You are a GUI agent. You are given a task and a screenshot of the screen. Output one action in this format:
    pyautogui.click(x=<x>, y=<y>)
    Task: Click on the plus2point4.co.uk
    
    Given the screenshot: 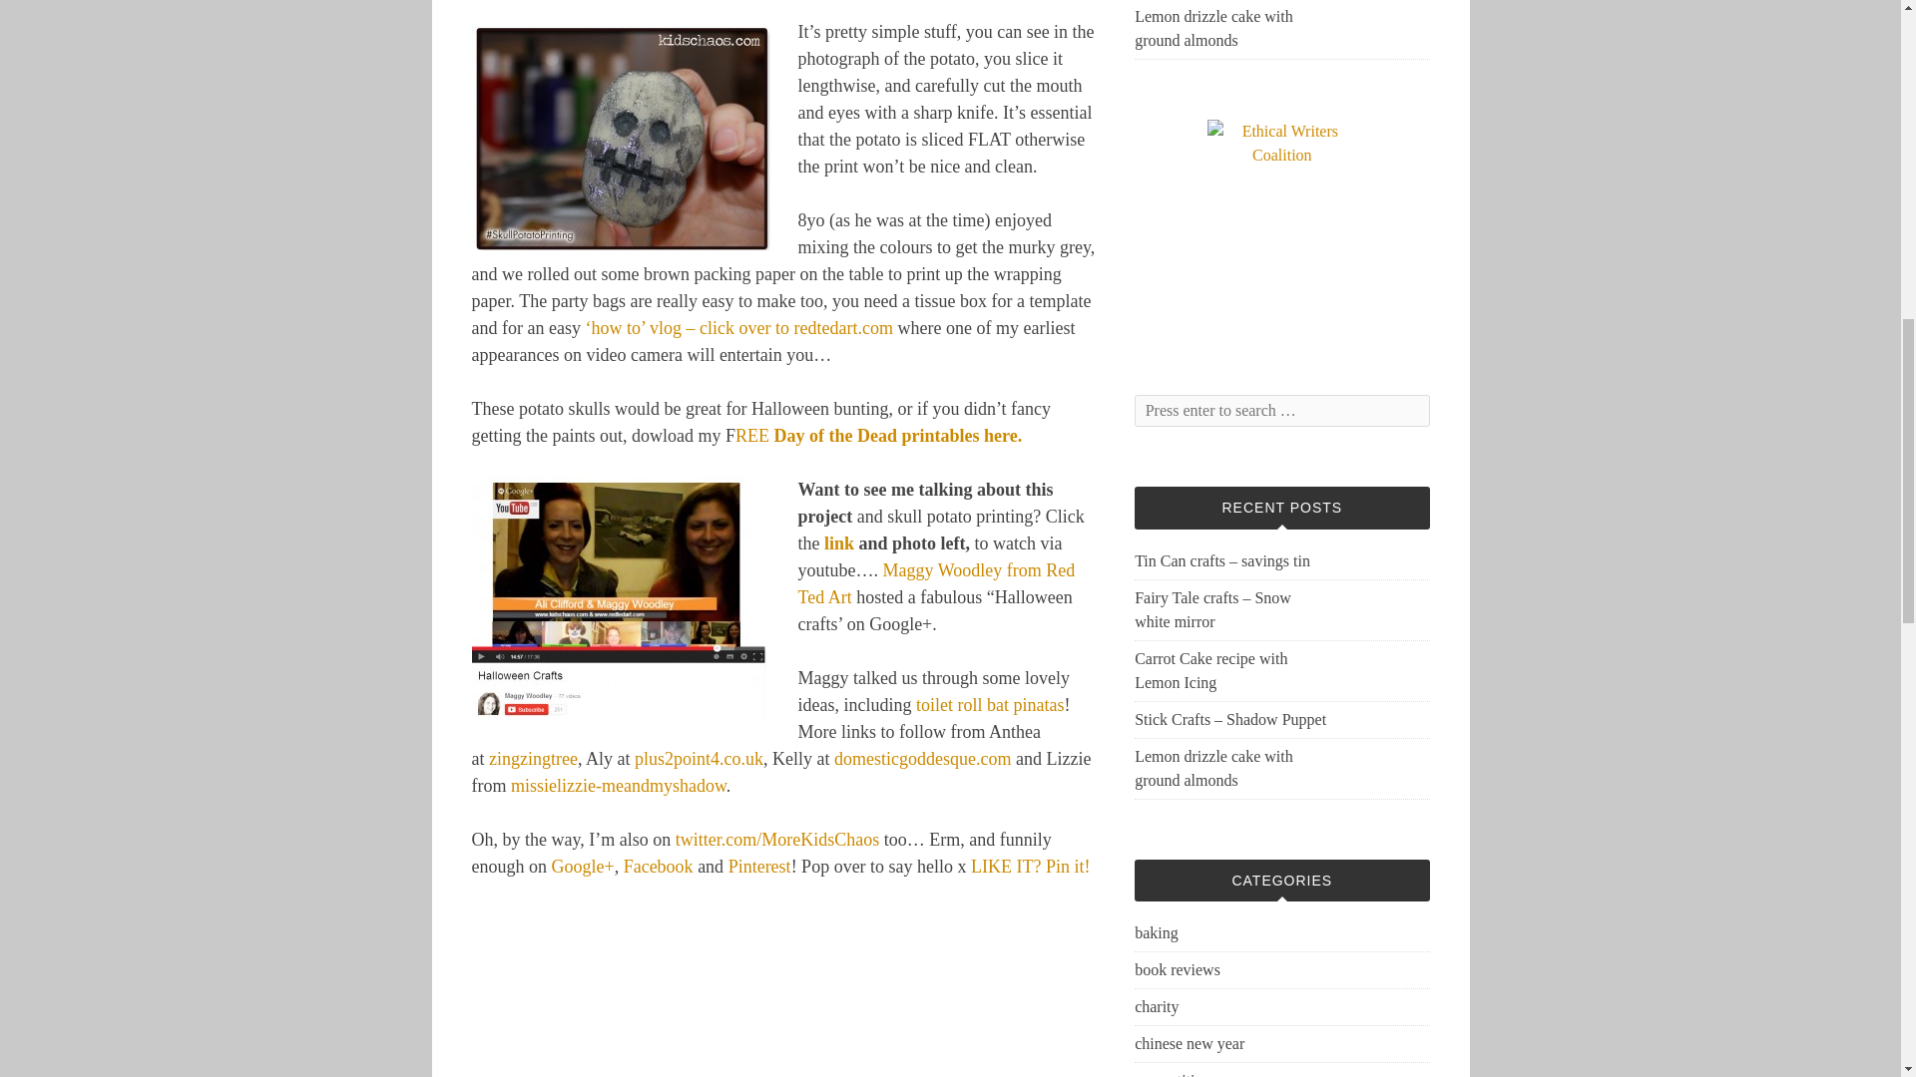 What is the action you would take?
    pyautogui.click(x=699, y=758)
    